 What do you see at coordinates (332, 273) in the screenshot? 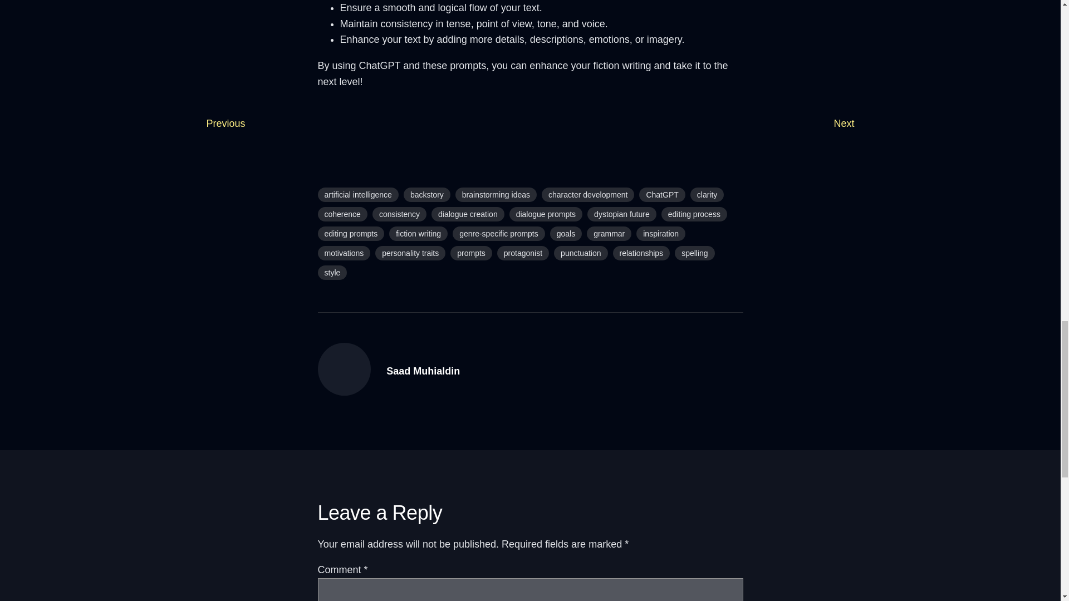
I see `style` at bounding box center [332, 273].